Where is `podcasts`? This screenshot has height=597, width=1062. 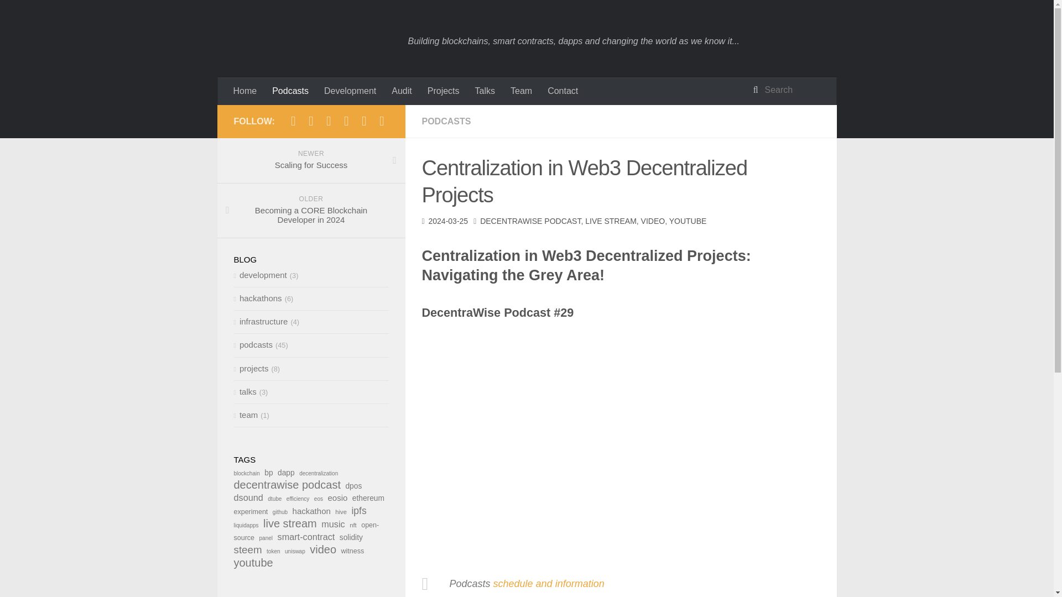 podcasts is located at coordinates (252, 344).